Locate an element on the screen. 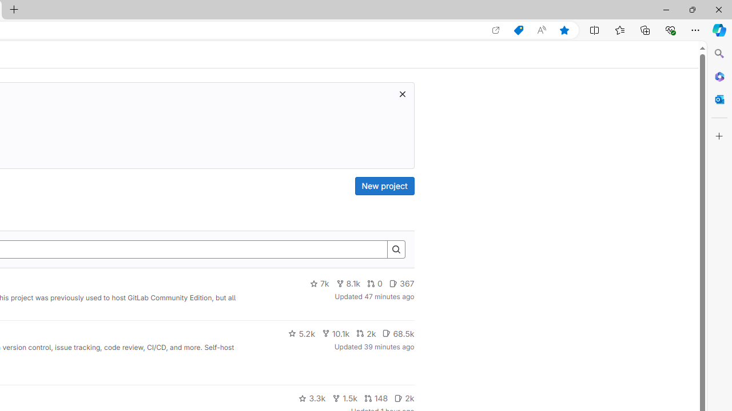 The height and width of the screenshot is (411, 732). 10.1k is located at coordinates (335, 333).